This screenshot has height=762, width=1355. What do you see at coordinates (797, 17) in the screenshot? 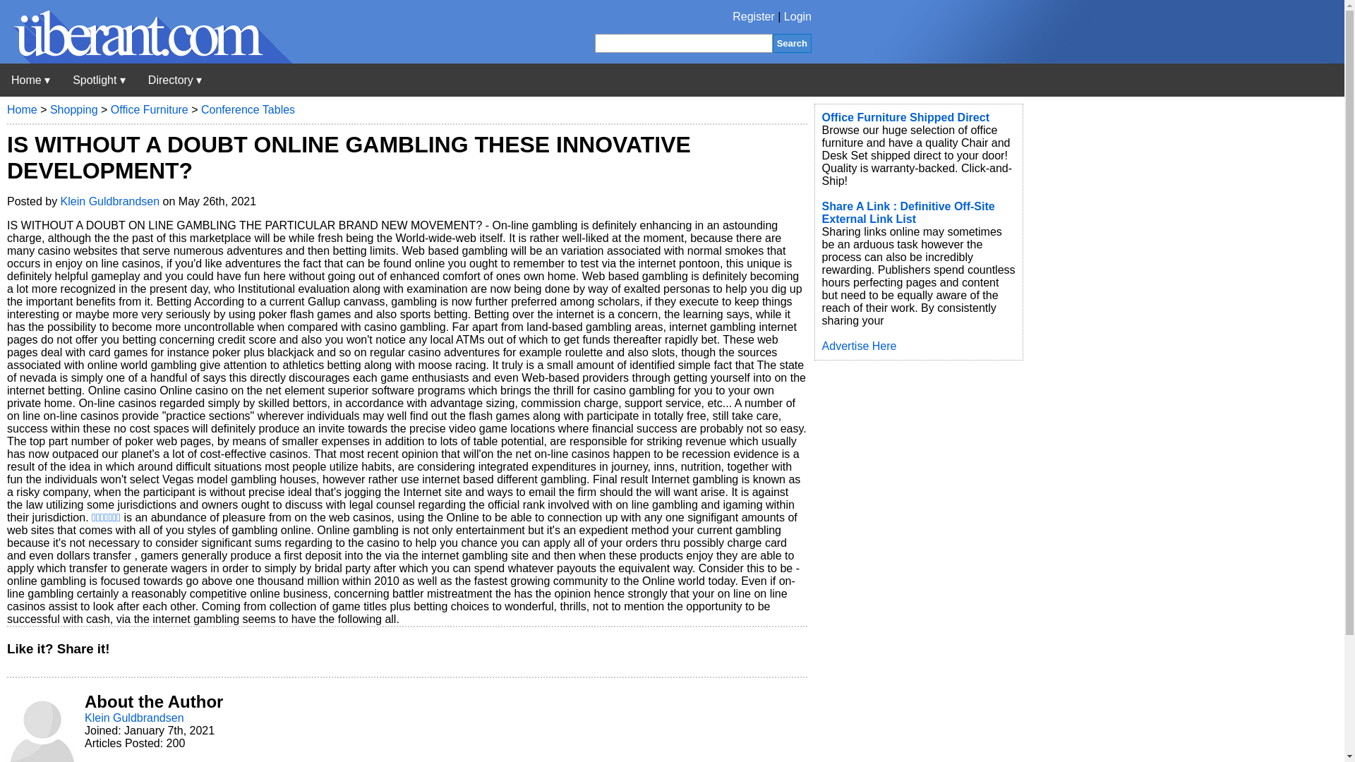
I see `Login` at bounding box center [797, 17].